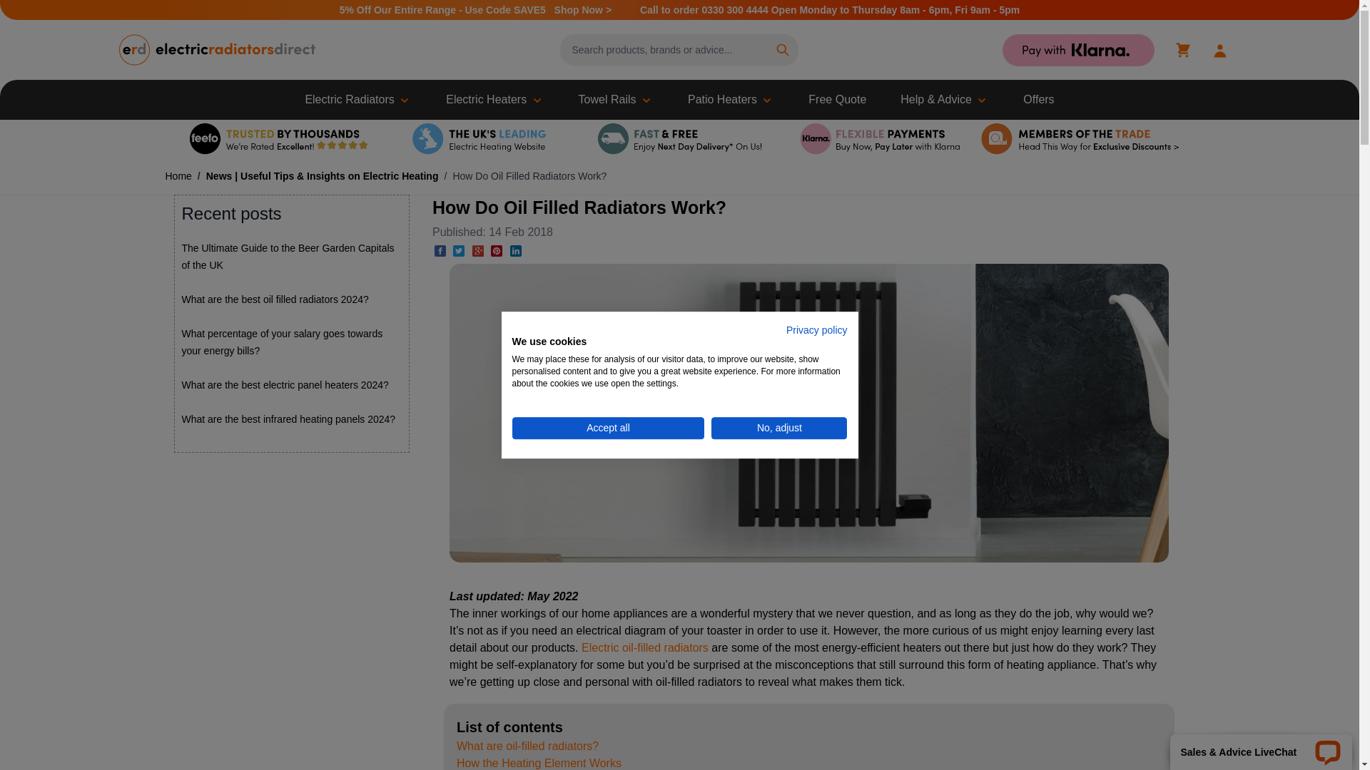 The image size is (1370, 770). What do you see at coordinates (766, 100) in the screenshot?
I see `chevron-down` at bounding box center [766, 100].